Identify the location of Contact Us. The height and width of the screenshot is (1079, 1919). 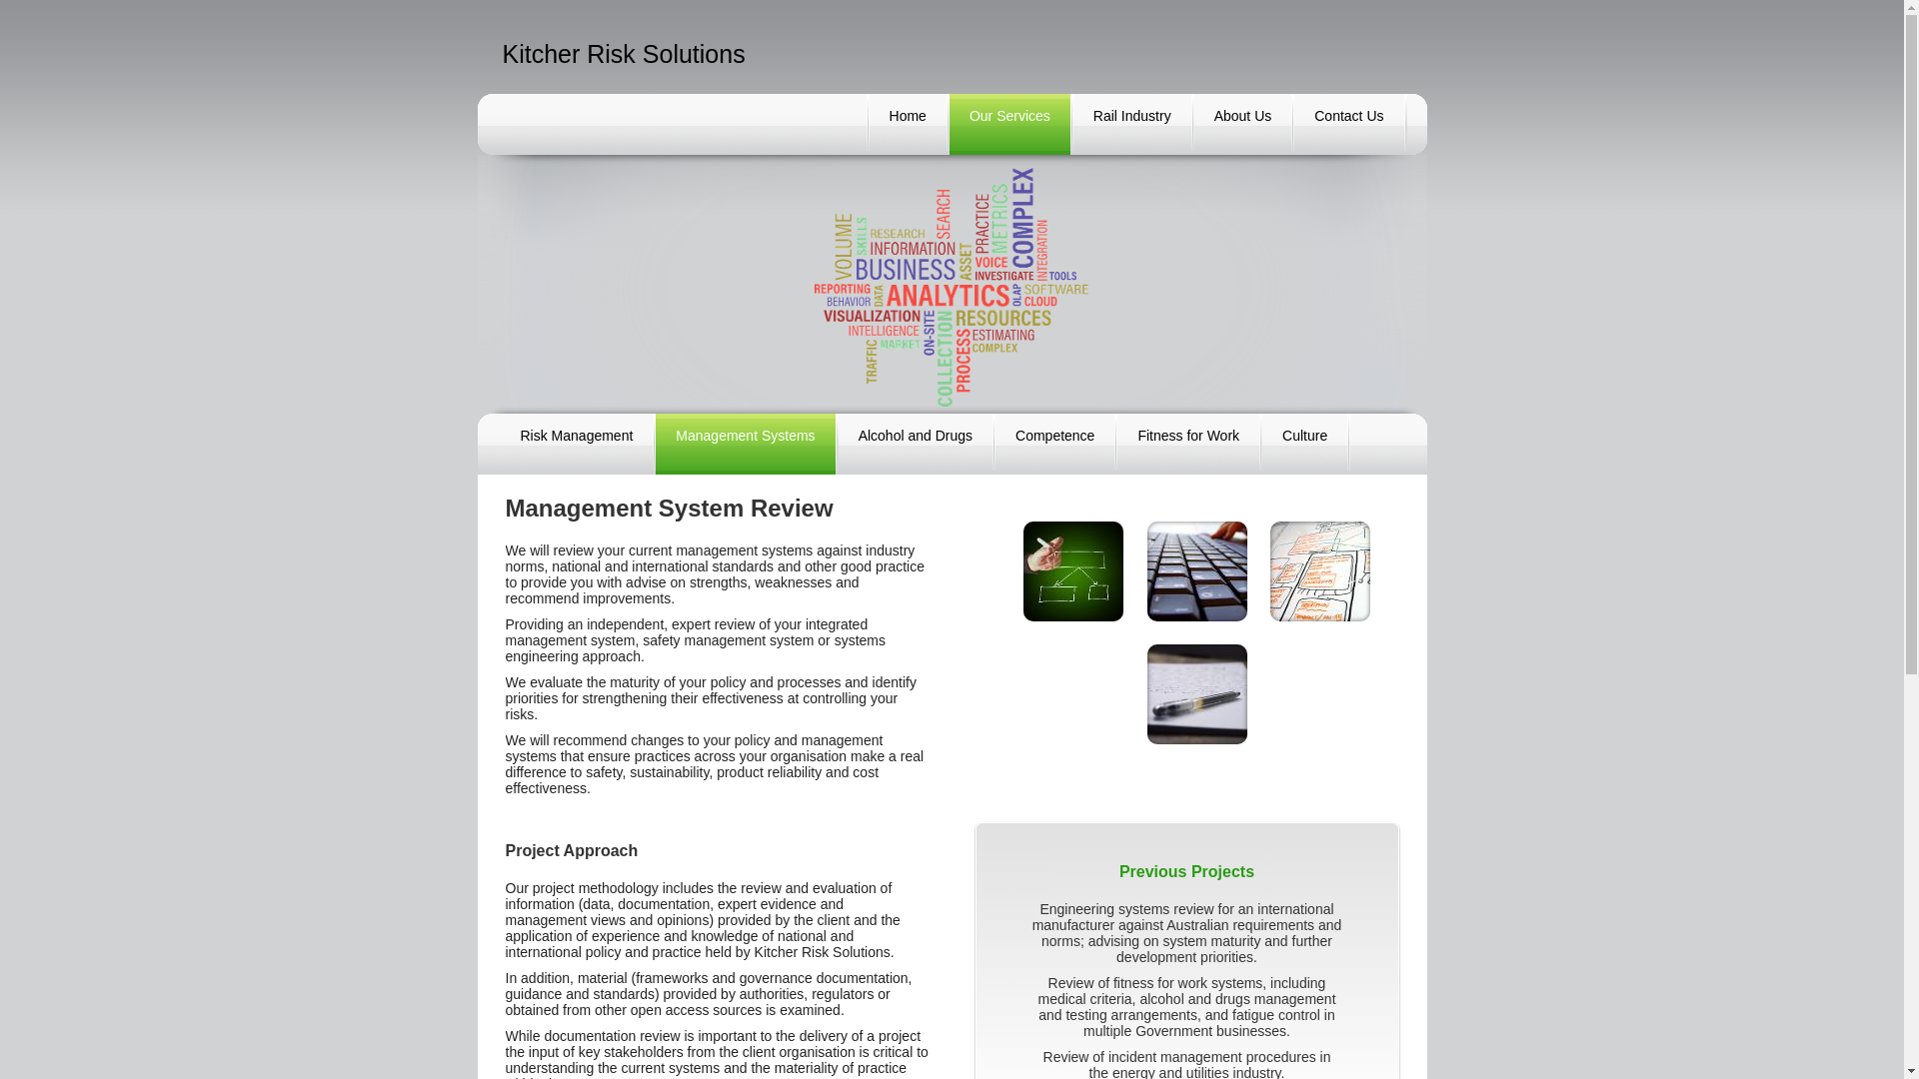
(1349, 124).